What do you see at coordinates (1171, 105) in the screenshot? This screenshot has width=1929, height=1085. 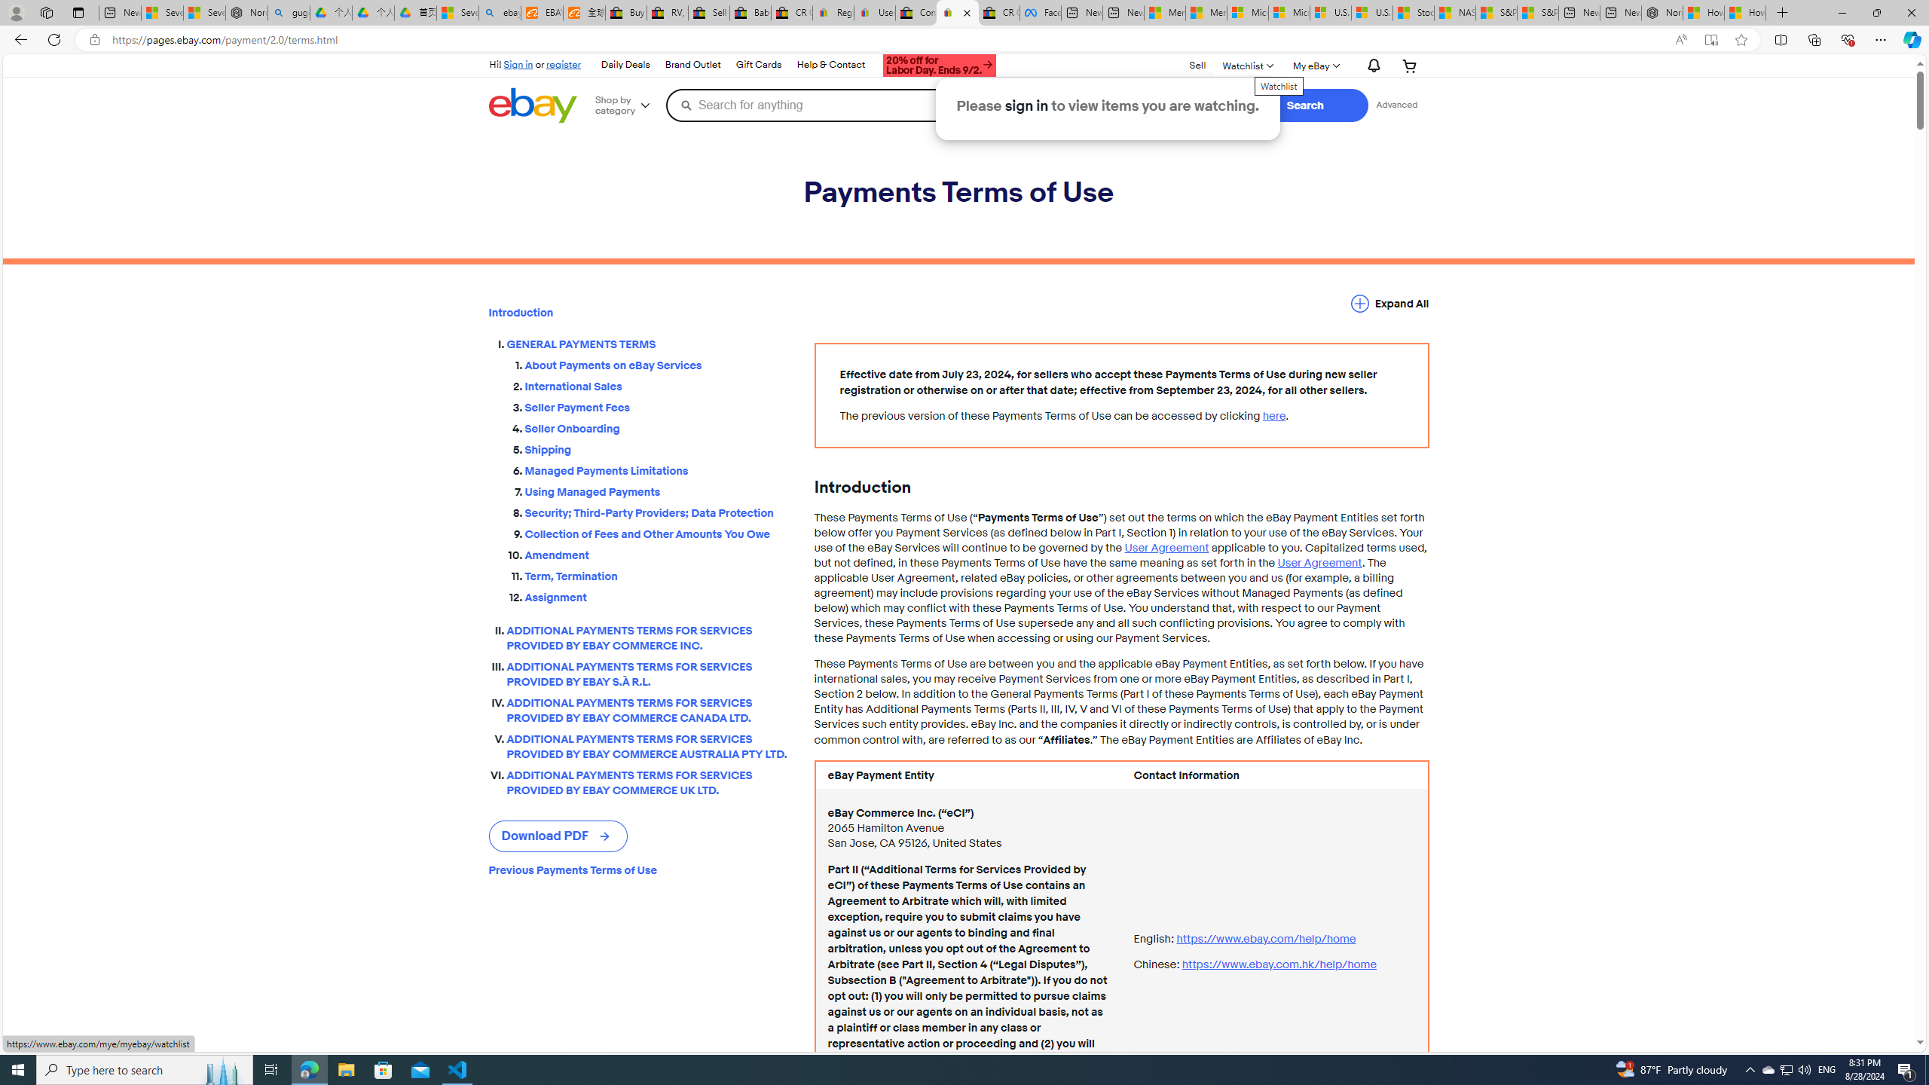 I see `Select a category for search` at bounding box center [1171, 105].